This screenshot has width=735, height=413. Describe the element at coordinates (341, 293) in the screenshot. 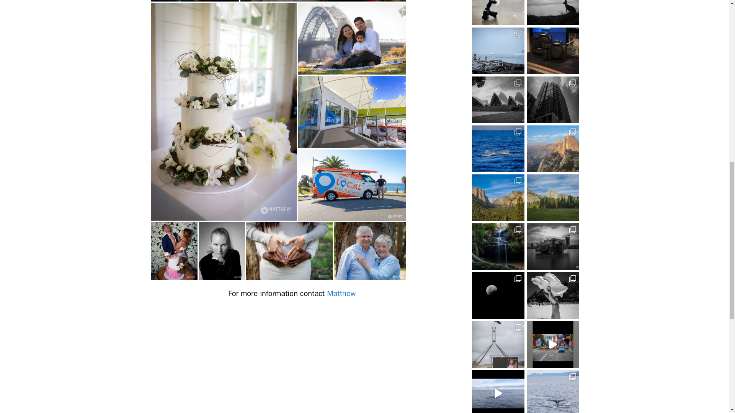

I see `Matthew` at that location.